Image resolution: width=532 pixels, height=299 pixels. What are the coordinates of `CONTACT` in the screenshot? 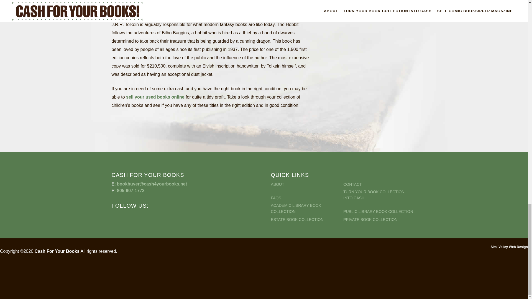 It's located at (378, 184).